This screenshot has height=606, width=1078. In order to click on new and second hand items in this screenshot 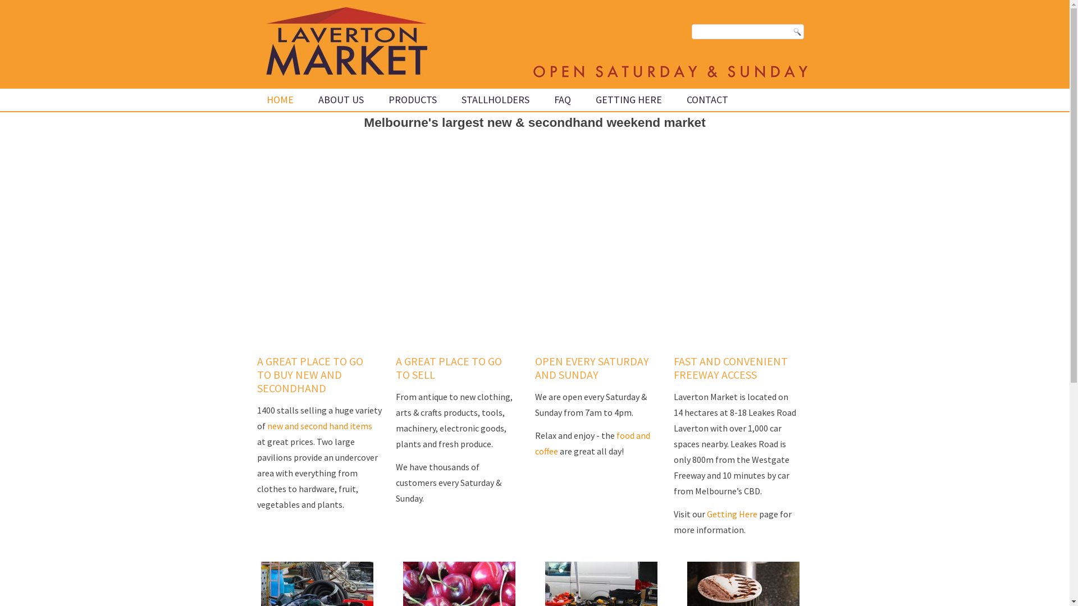, I will do `click(320, 426)`.